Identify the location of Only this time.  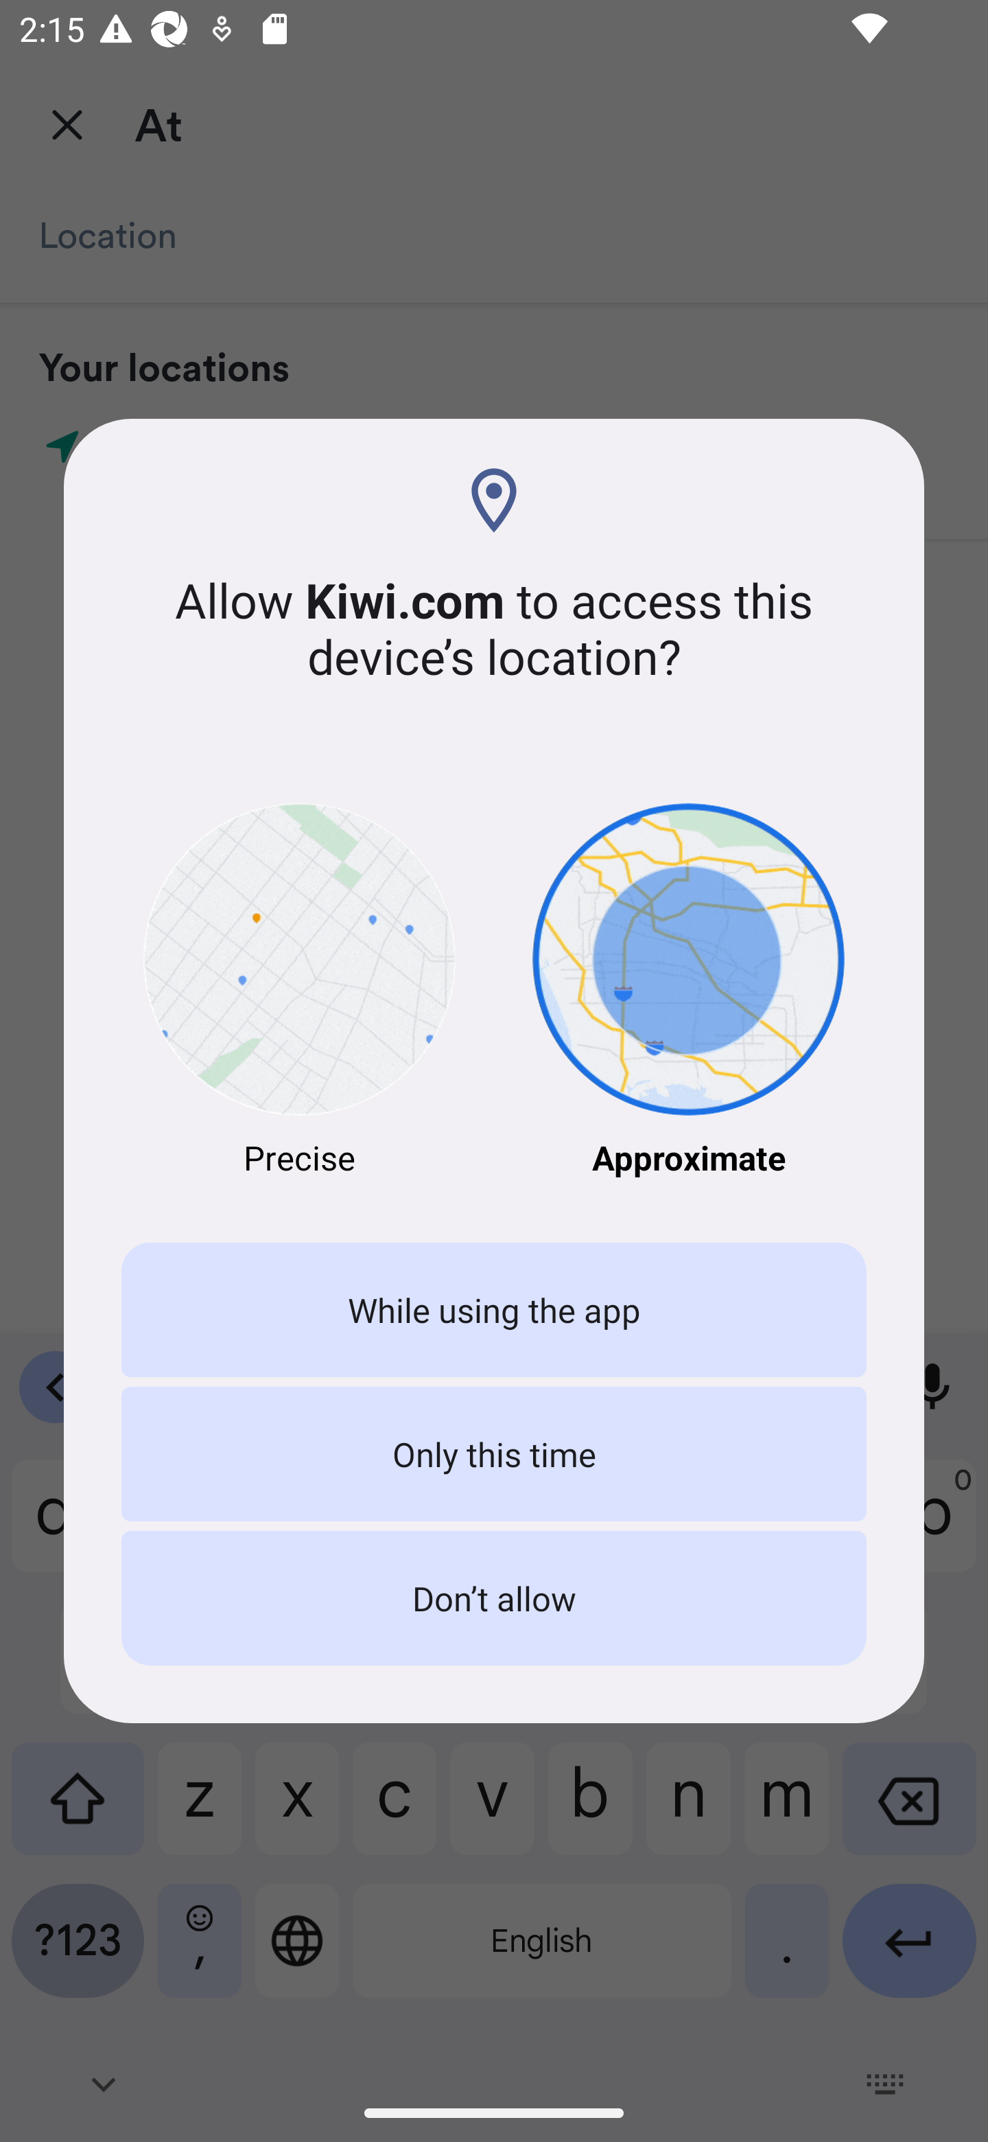
(494, 1453).